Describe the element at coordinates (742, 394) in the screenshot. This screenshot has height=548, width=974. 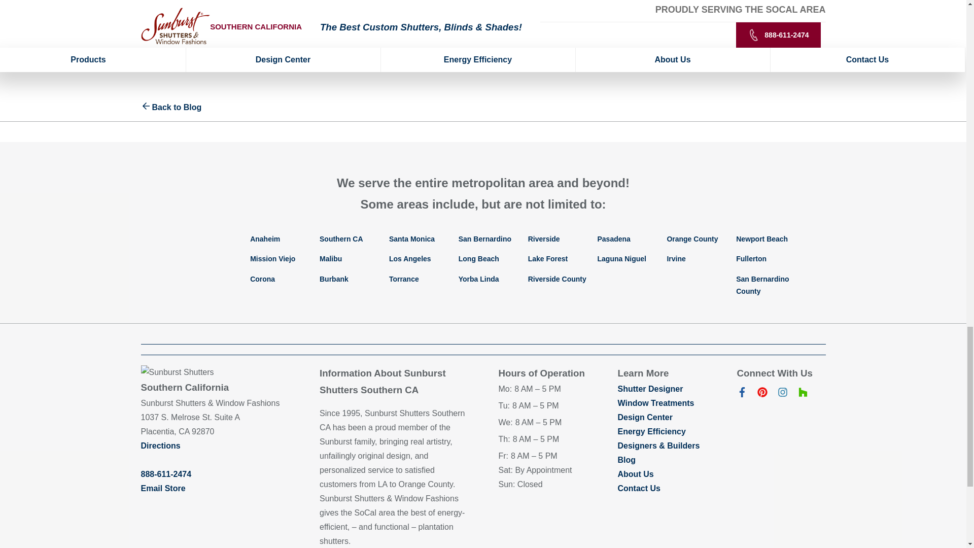
I see `Like us on Facebook` at that location.